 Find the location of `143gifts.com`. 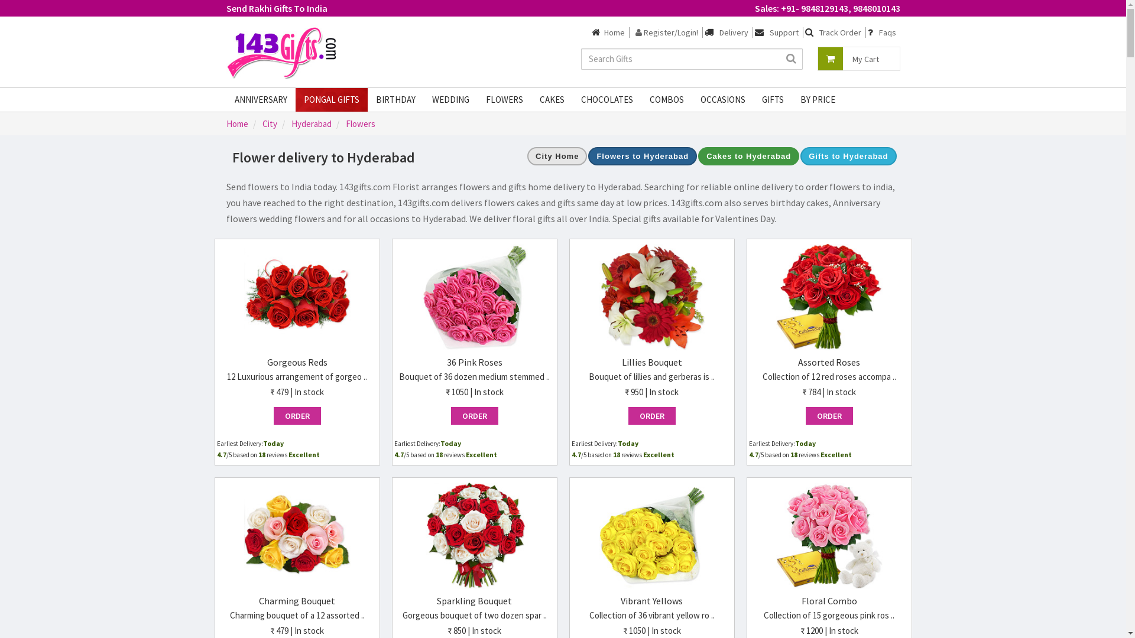

143gifts.com is located at coordinates (285, 52).